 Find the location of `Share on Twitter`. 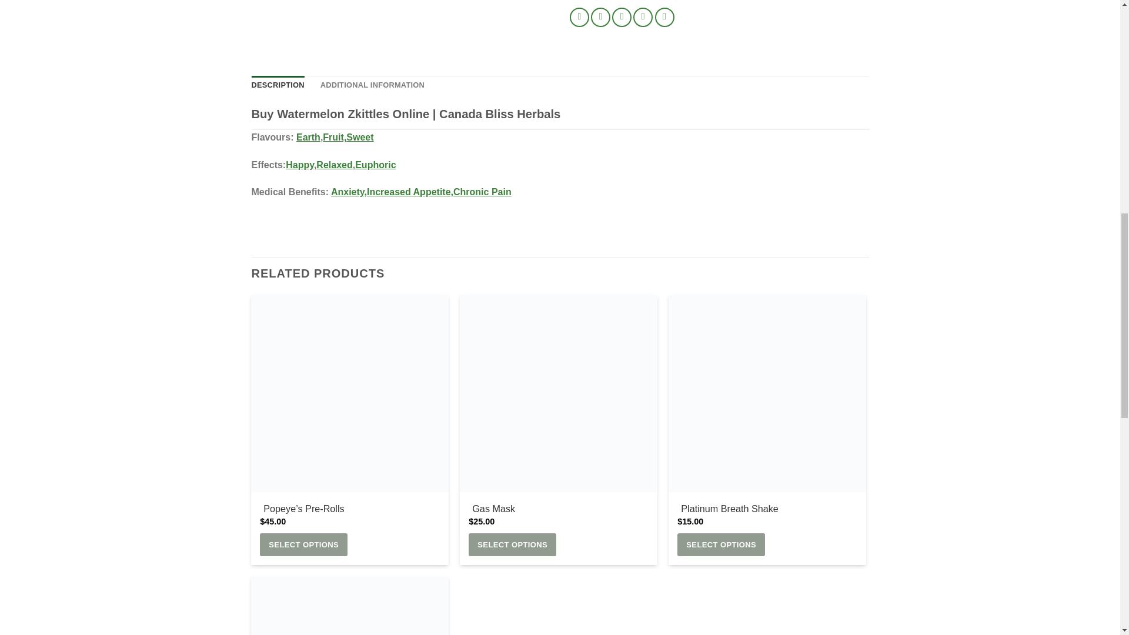

Share on Twitter is located at coordinates (600, 17).